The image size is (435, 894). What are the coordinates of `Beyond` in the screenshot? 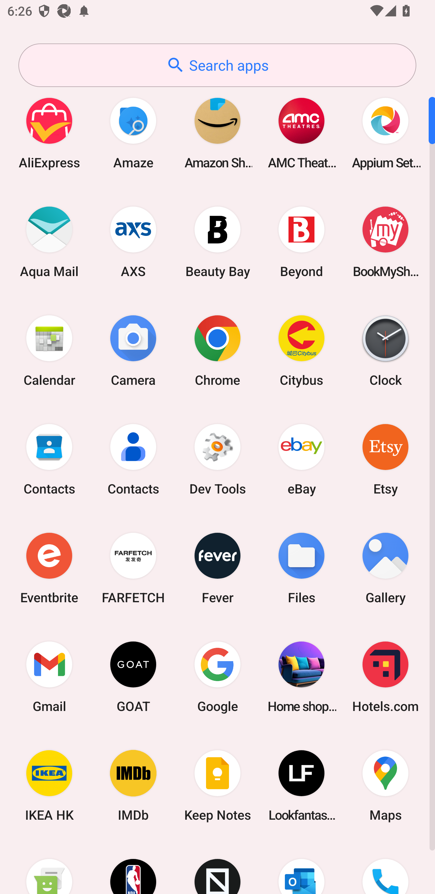 It's located at (301, 242).